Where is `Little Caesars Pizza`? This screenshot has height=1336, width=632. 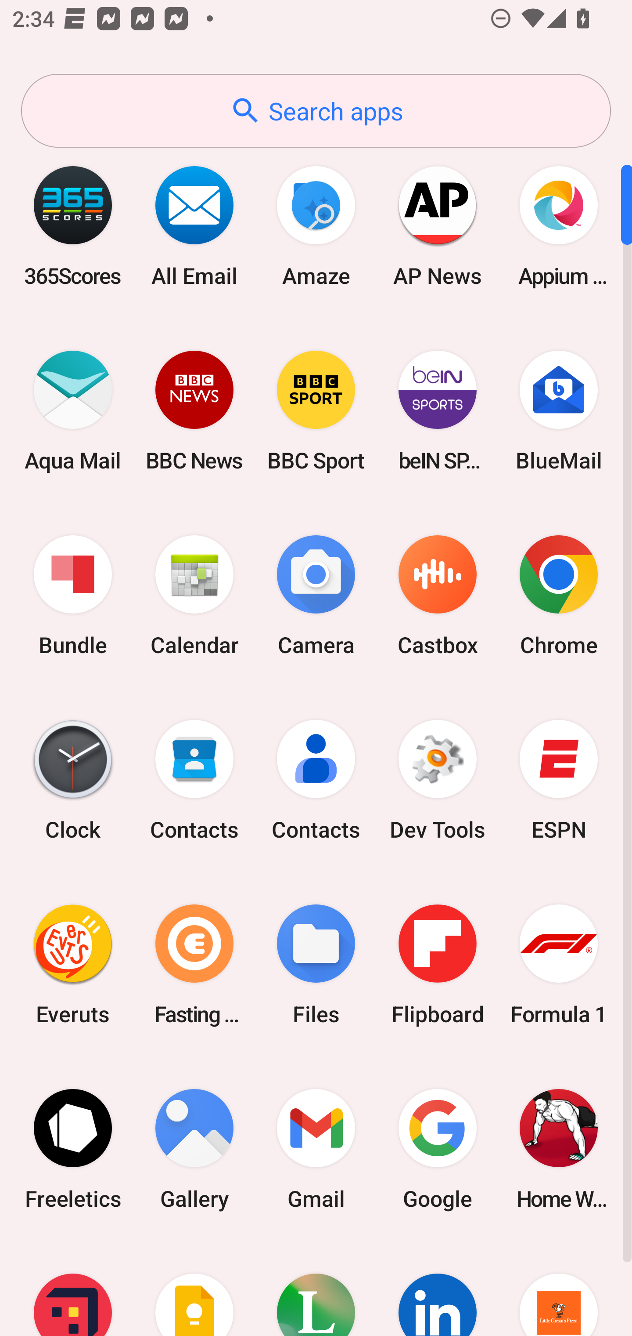 Little Caesars Pizza is located at coordinates (559, 1289).